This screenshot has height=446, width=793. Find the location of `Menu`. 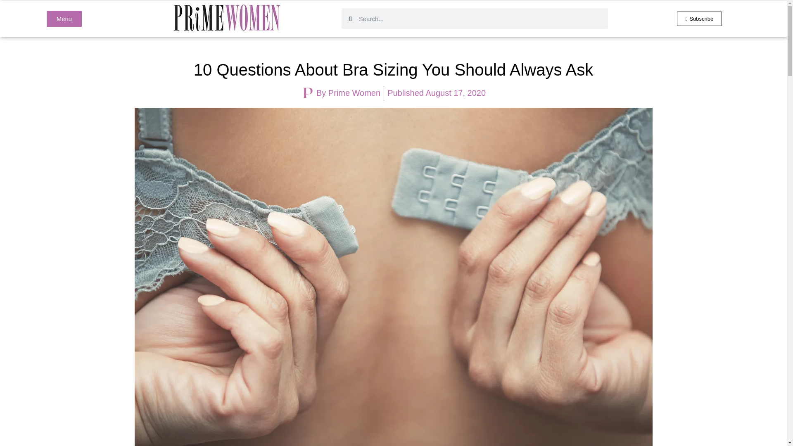

Menu is located at coordinates (64, 18).